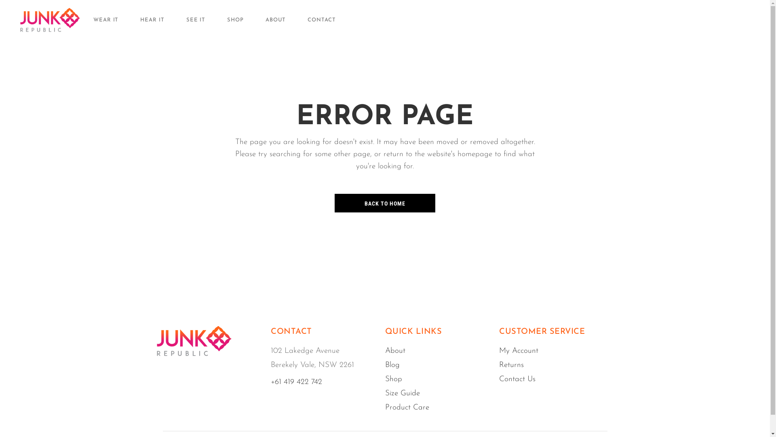 The height and width of the screenshot is (437, 776). I want to click on My Account, so click(519, 351).